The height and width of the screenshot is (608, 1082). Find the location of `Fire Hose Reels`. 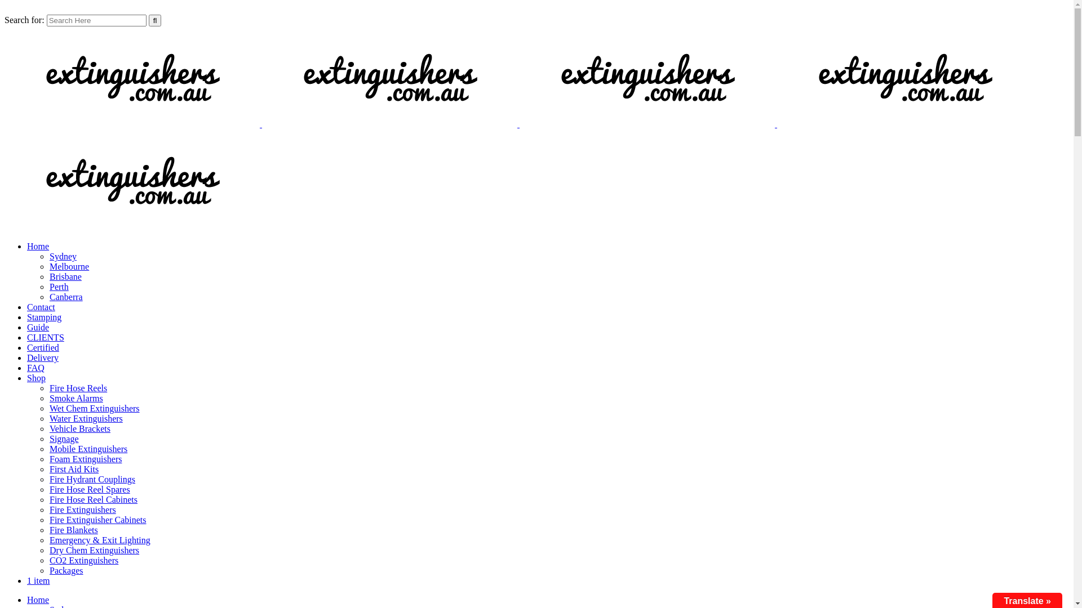

Fire Hose Reels is located at coordinates (78, 388).